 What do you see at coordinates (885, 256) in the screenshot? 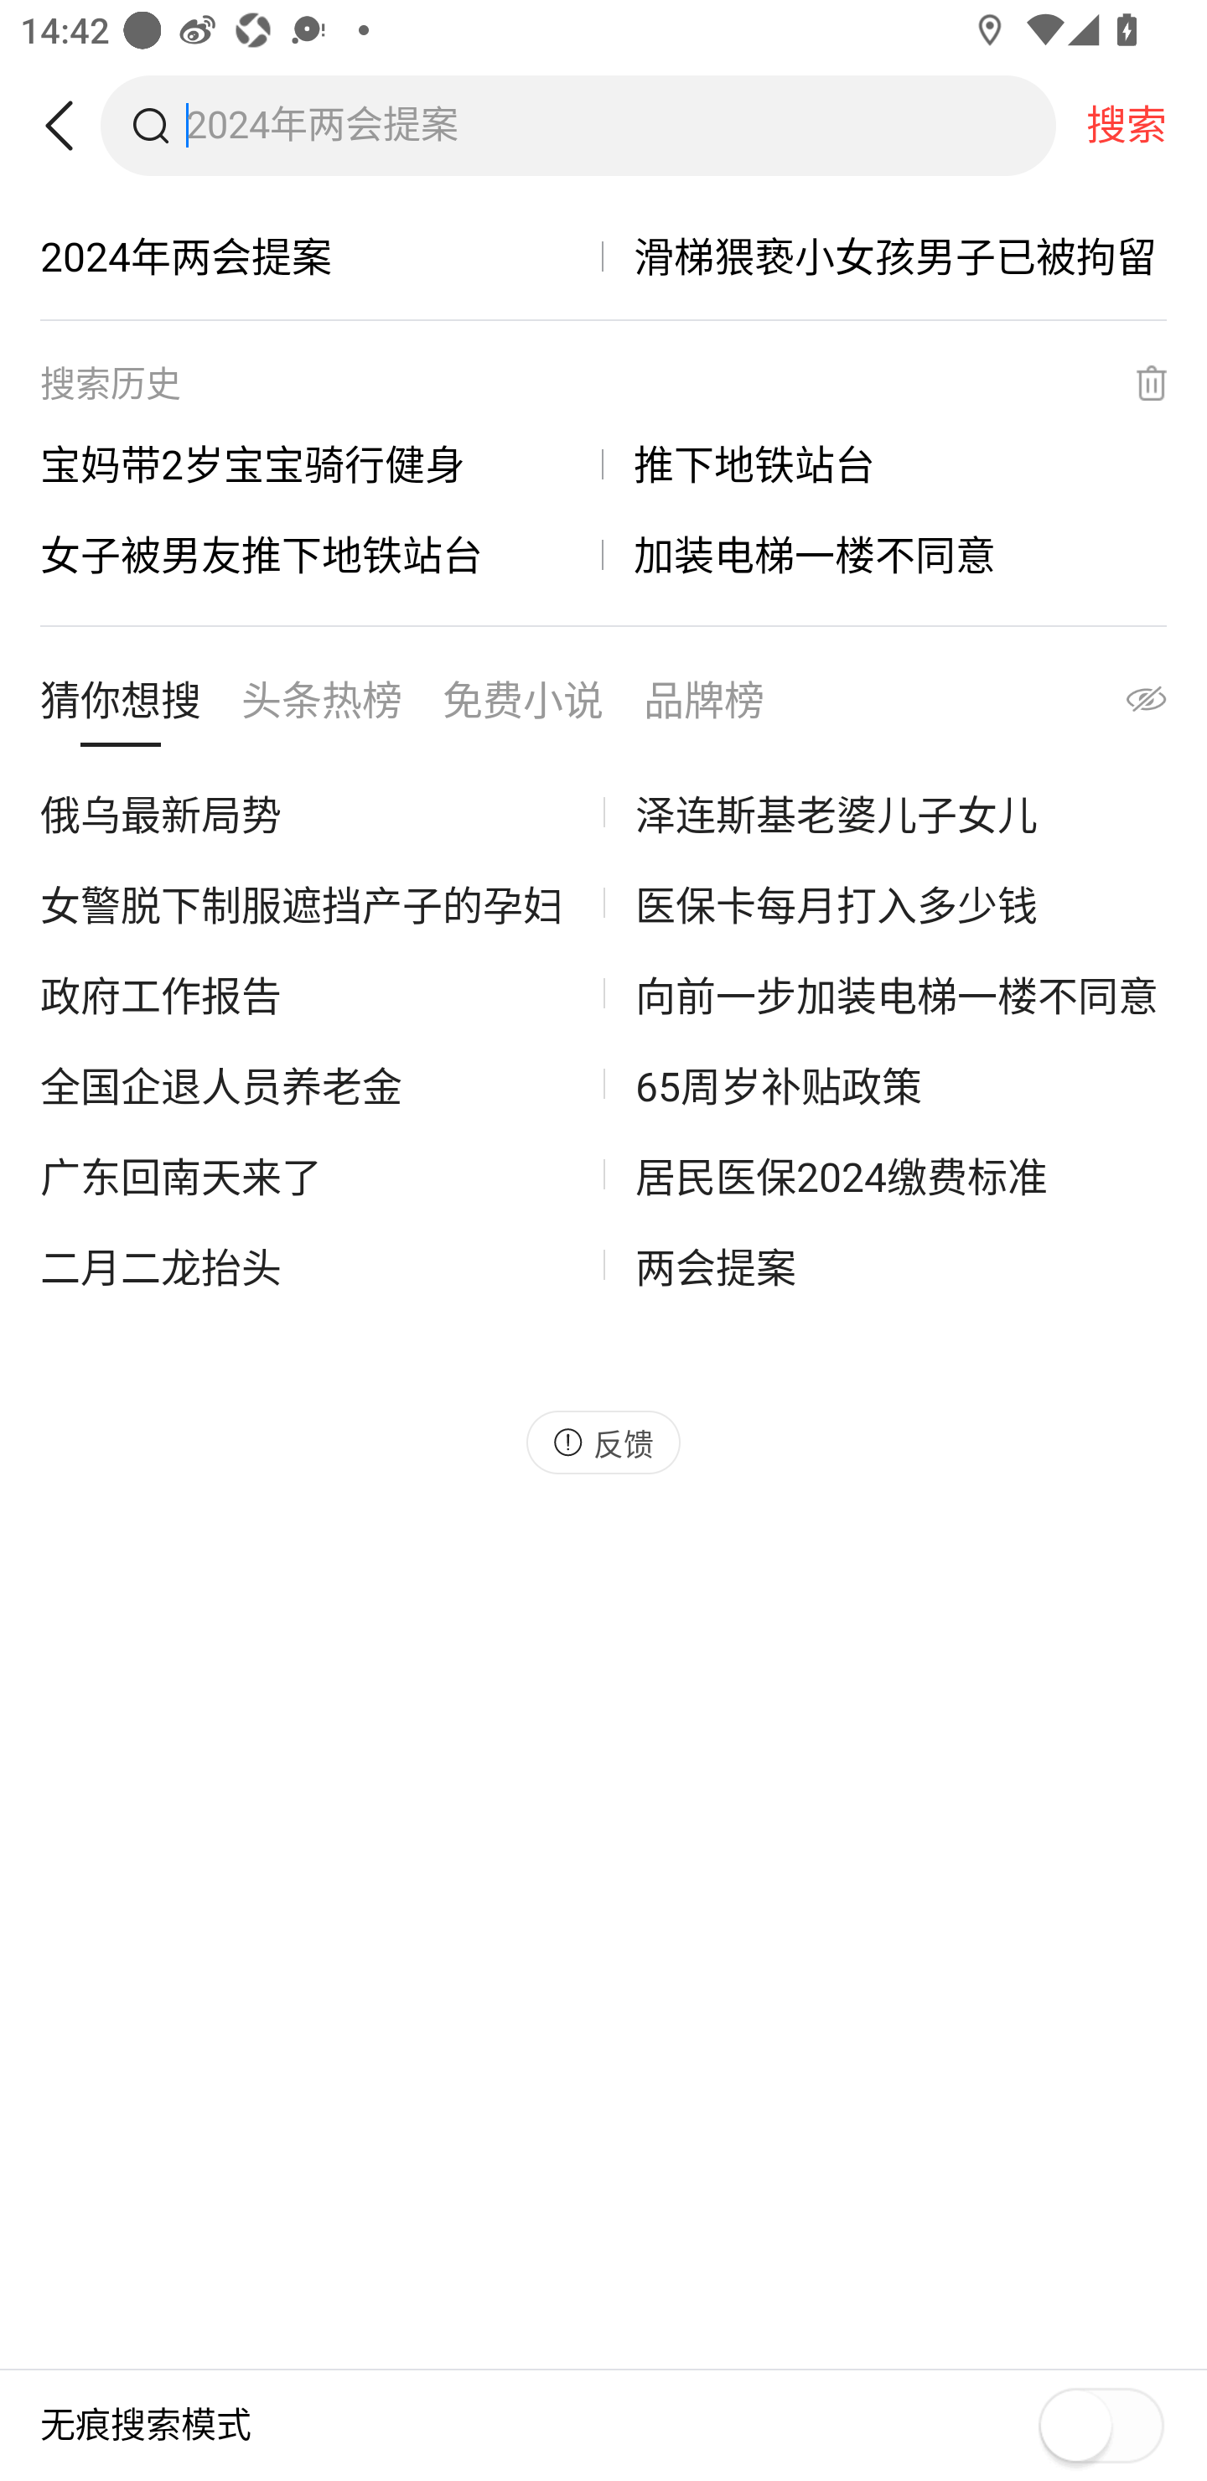
I see `滑梯猥亵小女孩男子已被拘留，链接, 滑梯猥亵小女孩男子已被拘留` at bounding box center [885, 256].